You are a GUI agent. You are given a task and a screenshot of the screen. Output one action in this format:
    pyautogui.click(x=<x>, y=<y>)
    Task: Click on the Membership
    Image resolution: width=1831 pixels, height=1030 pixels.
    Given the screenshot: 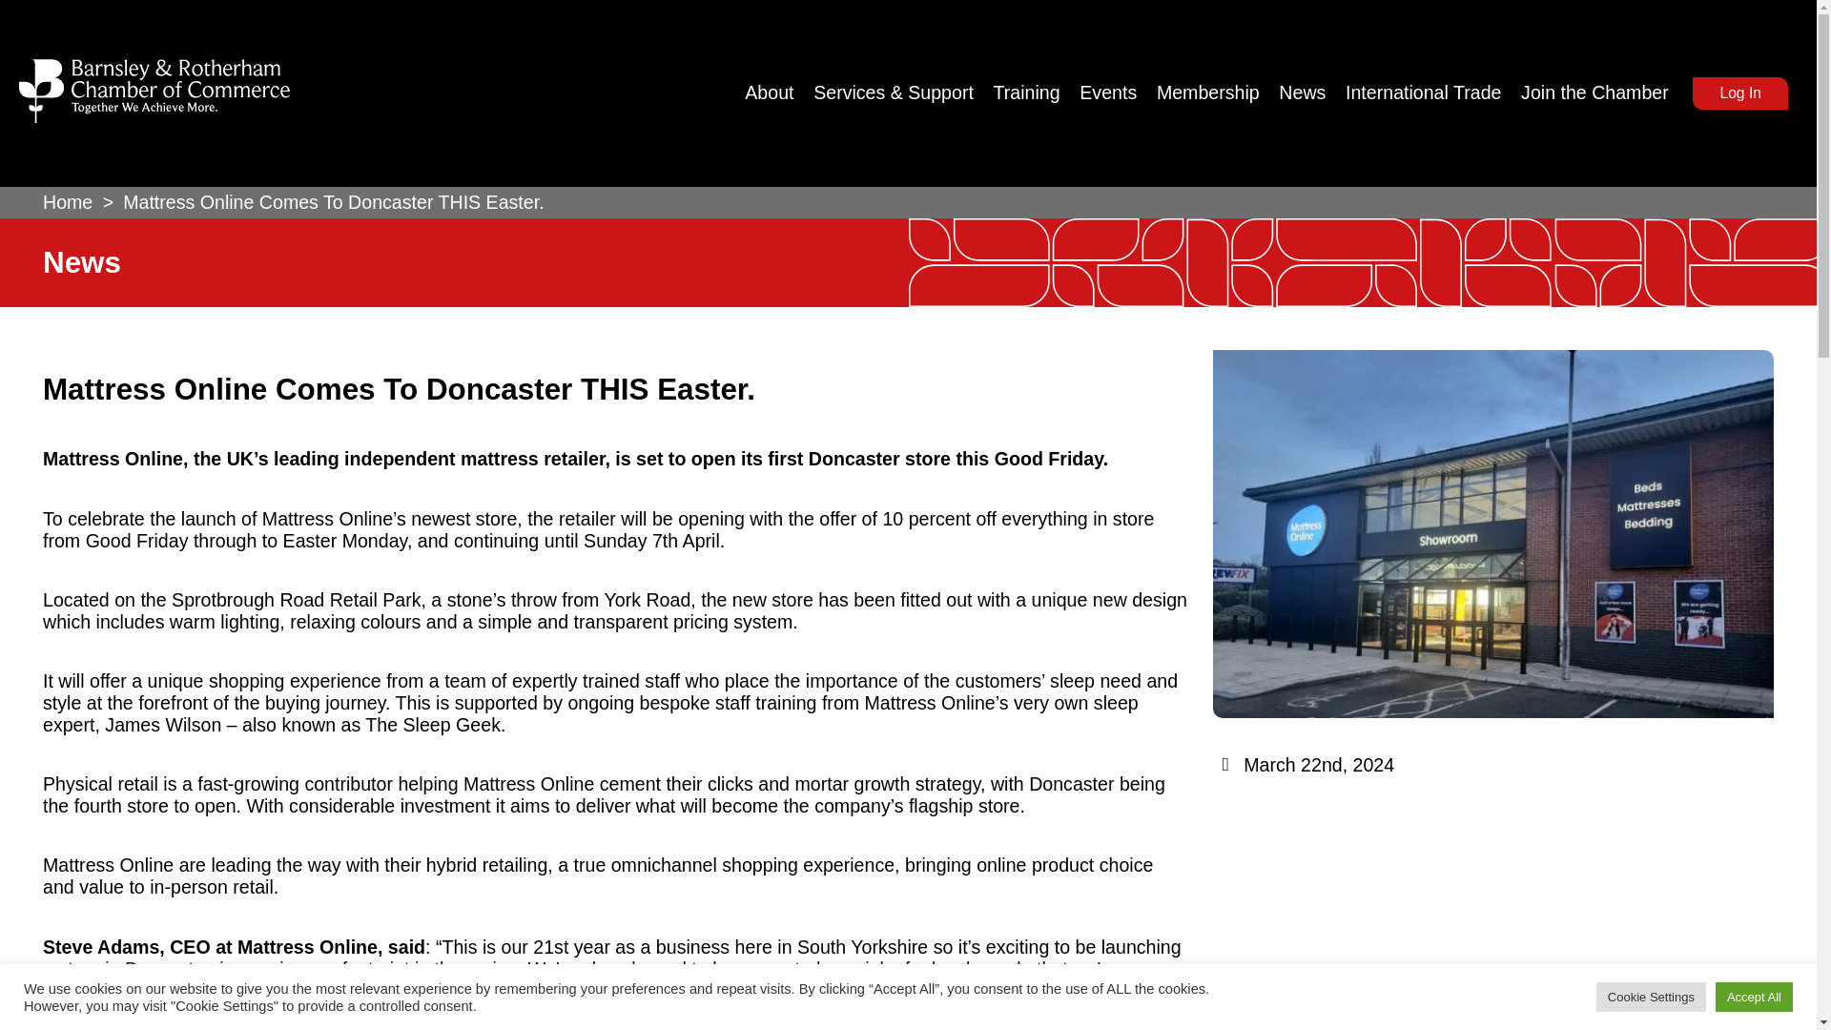 What is the action you would take?
    pyautogui.click(x=1215, y=93)
    